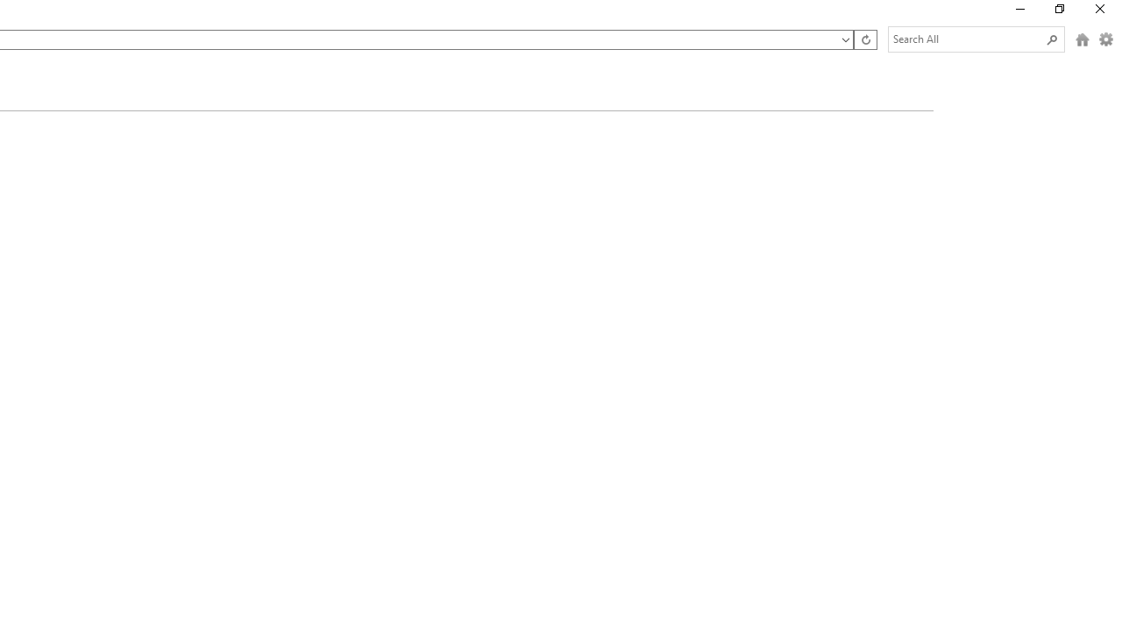  What do you see at coordinates (1083, 39) in the screenshot?
I see `HomeButtonToolbar` at bounding box center [1083, 39].